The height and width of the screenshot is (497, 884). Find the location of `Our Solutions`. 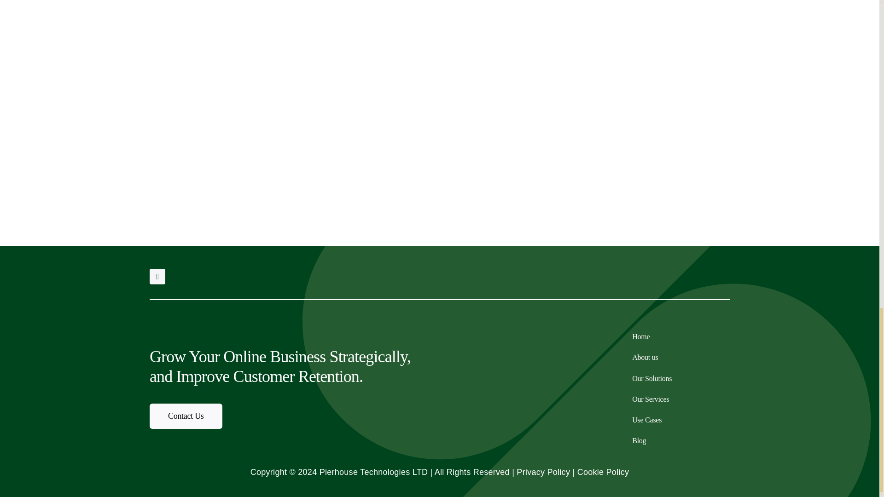

Our Solutions is located at coordinates (680, 379).